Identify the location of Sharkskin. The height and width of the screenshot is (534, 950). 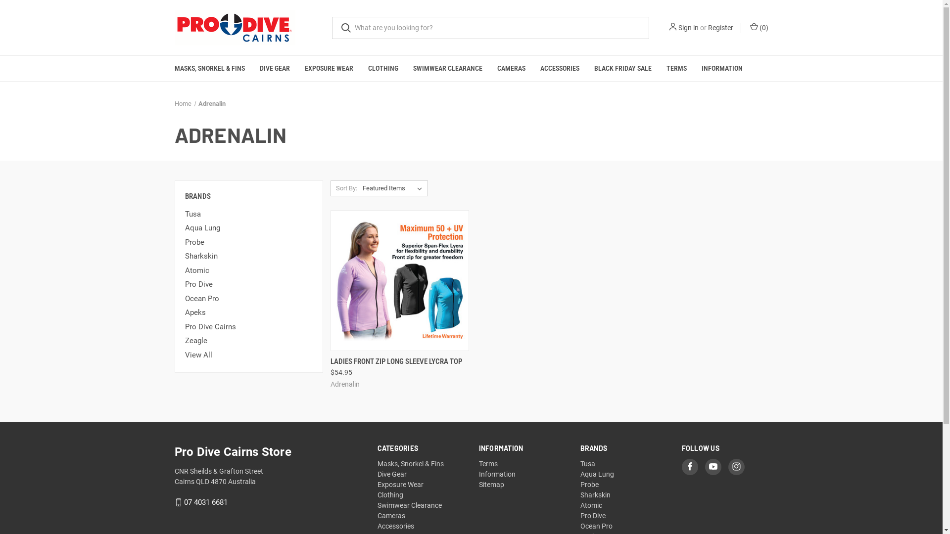
(596, 495).